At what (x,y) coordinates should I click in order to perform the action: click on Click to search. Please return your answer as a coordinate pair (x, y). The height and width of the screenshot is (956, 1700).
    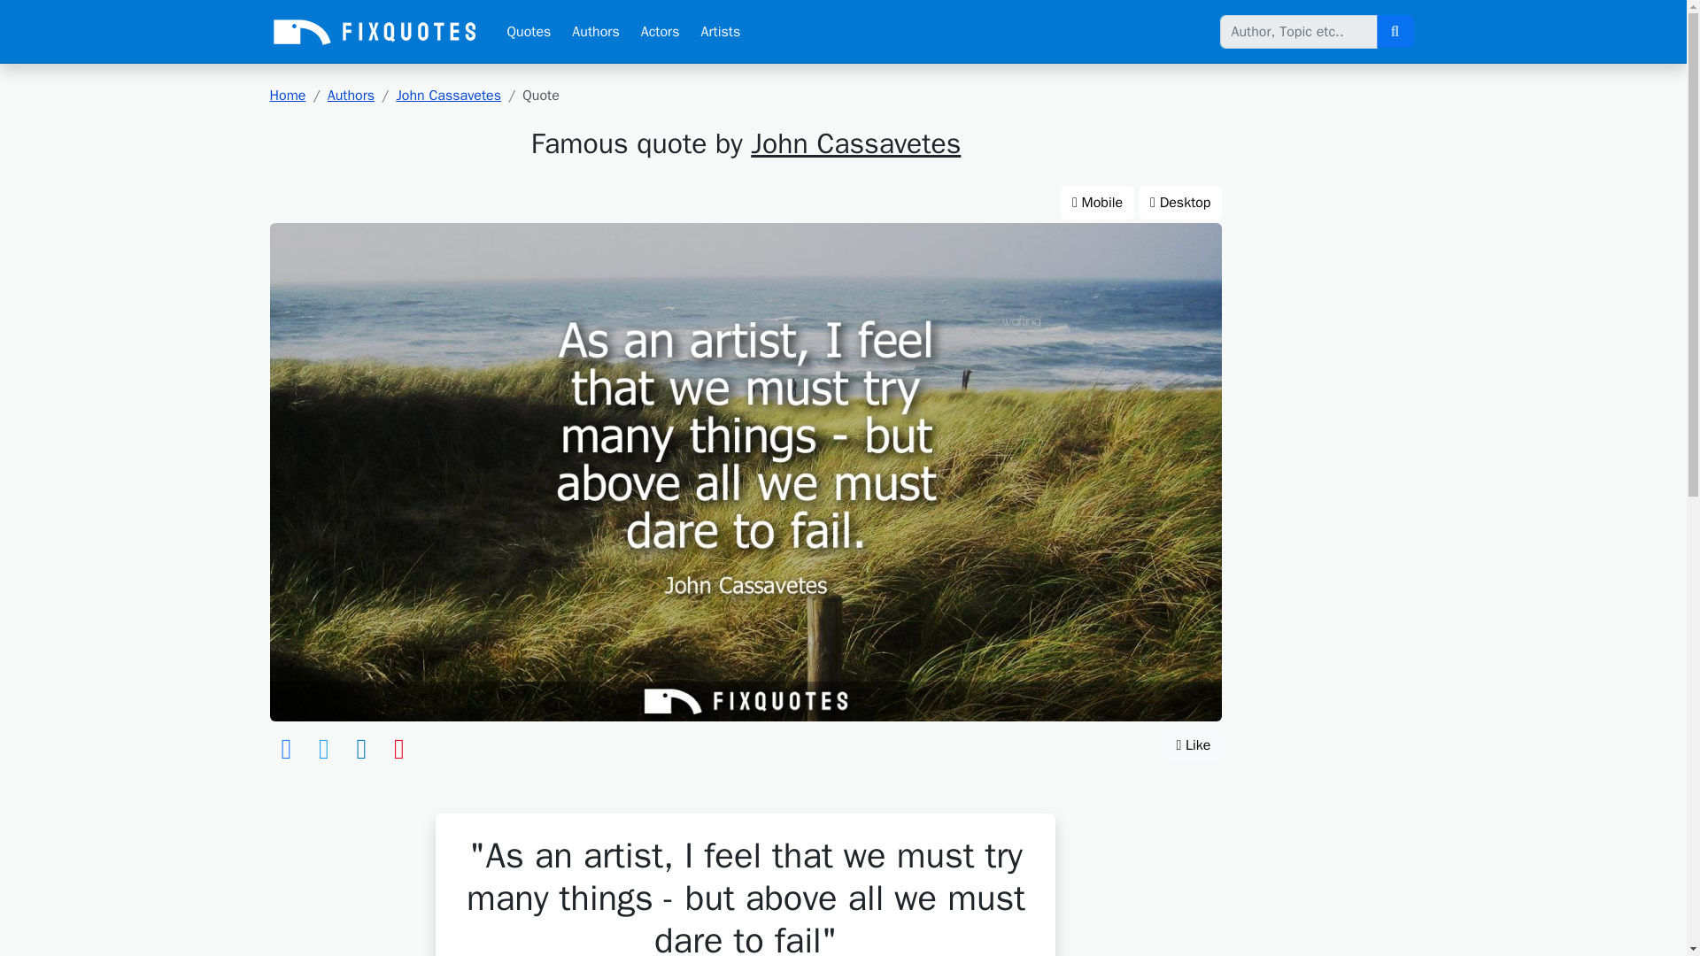
    Looking at the image, I should click on (1394, 32).